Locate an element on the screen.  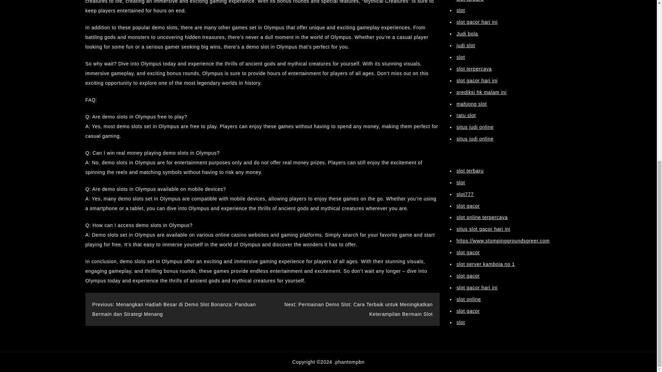
prediksi hk malam ini is located at coordinates (481, 56).